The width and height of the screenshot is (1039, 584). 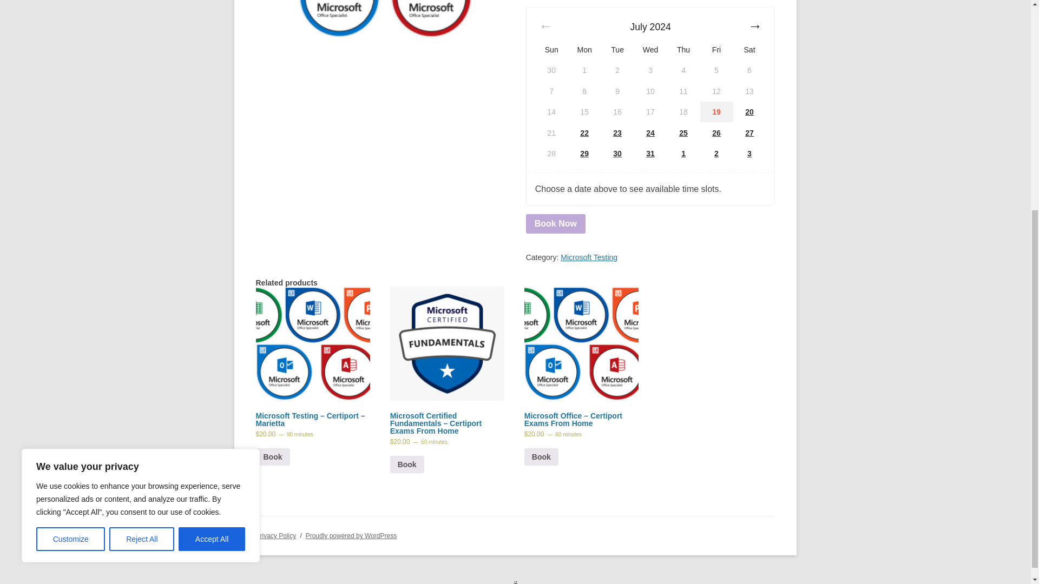 What do you see at coordinates (650, 50) in the screenshot?
I see `Wednesday` at bounding box center [650, 50].